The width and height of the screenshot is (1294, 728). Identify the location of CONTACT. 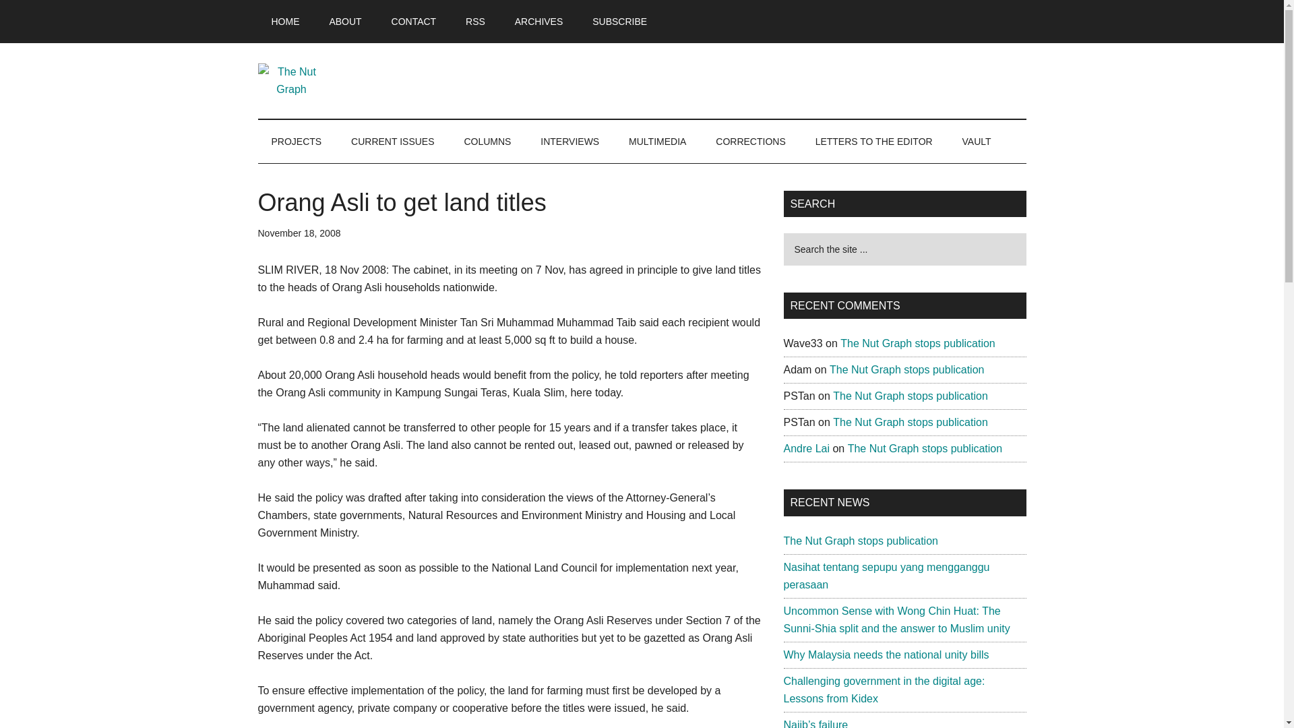
(414, 22).